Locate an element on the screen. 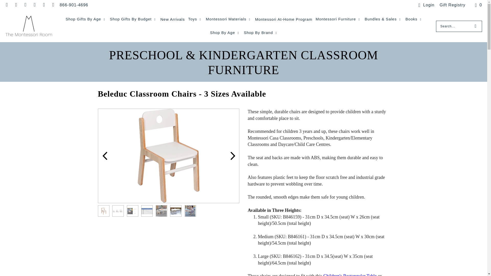  The Montessori Room on TikTok is located at coordinates (43, 5).